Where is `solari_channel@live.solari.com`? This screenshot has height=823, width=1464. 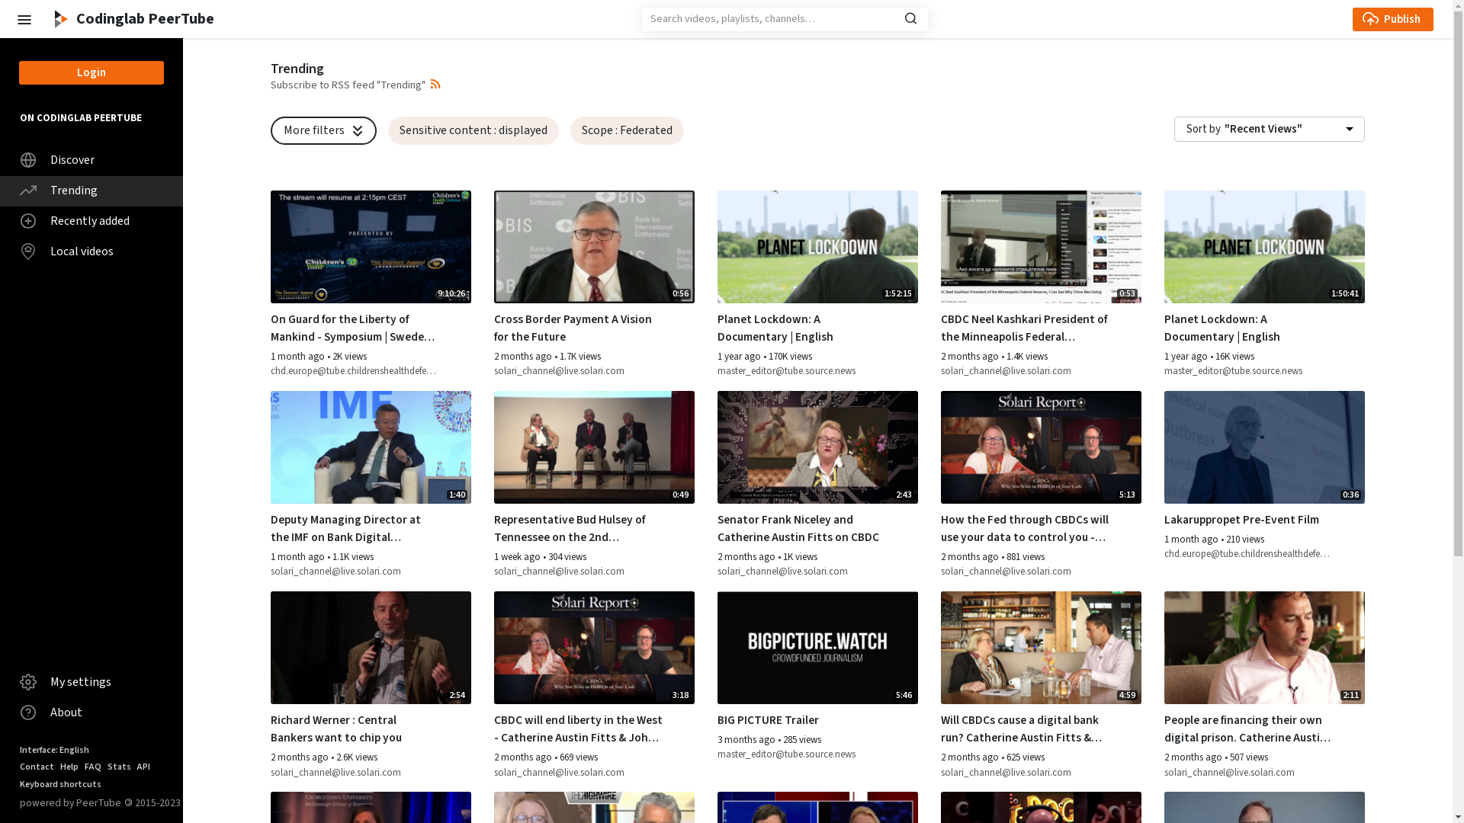
solari_channel@live.solari.com is located at coordinates (579, 572).